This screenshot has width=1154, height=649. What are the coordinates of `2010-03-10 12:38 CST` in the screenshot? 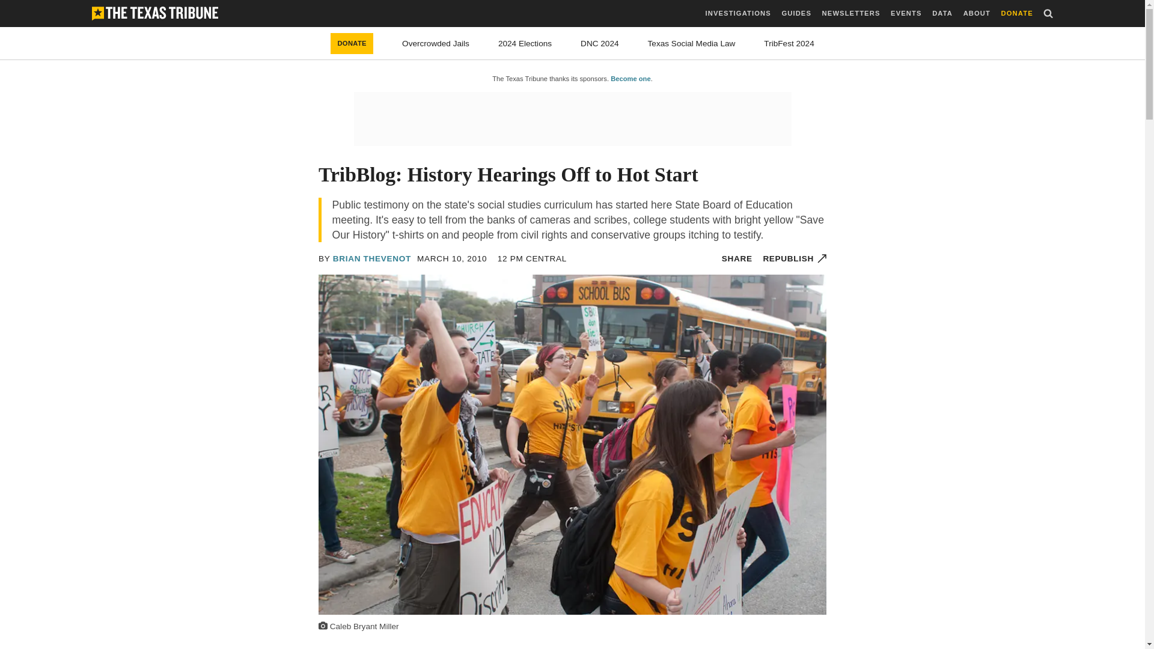 It's located at (452, 258).